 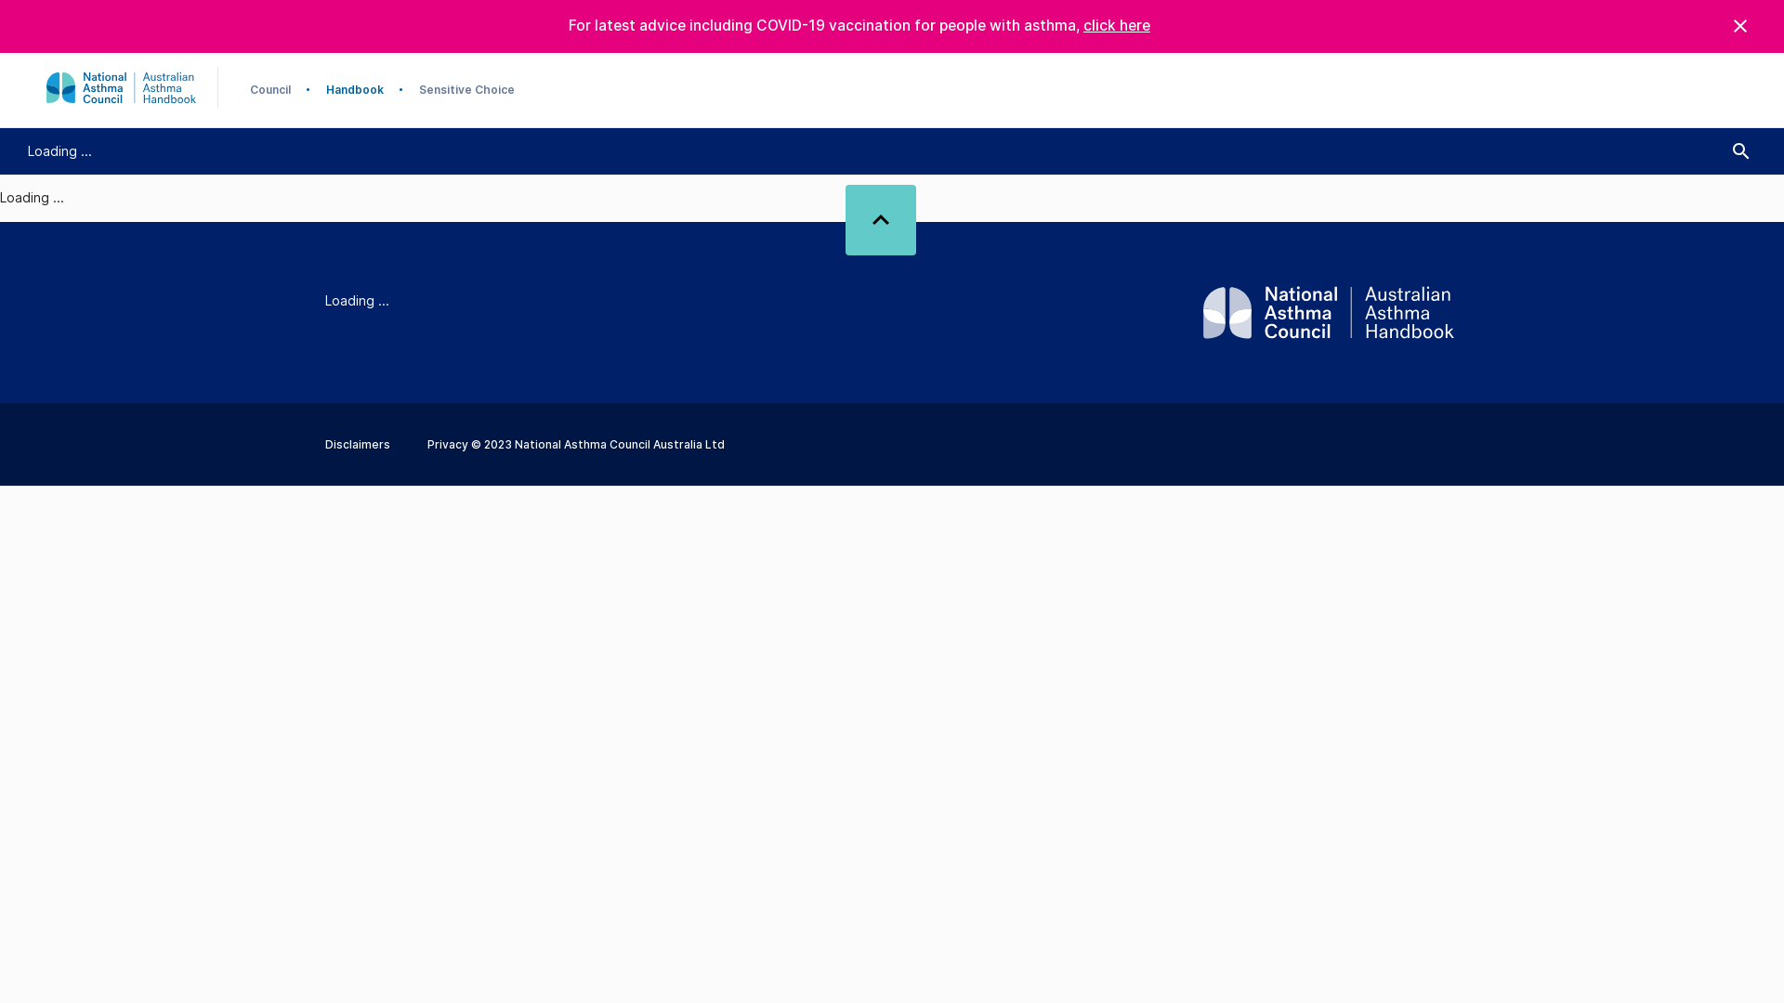 What do you see at coordinates (355, 89) in the screenshot?
I see `Handbook` at bounding box center [355, 89].